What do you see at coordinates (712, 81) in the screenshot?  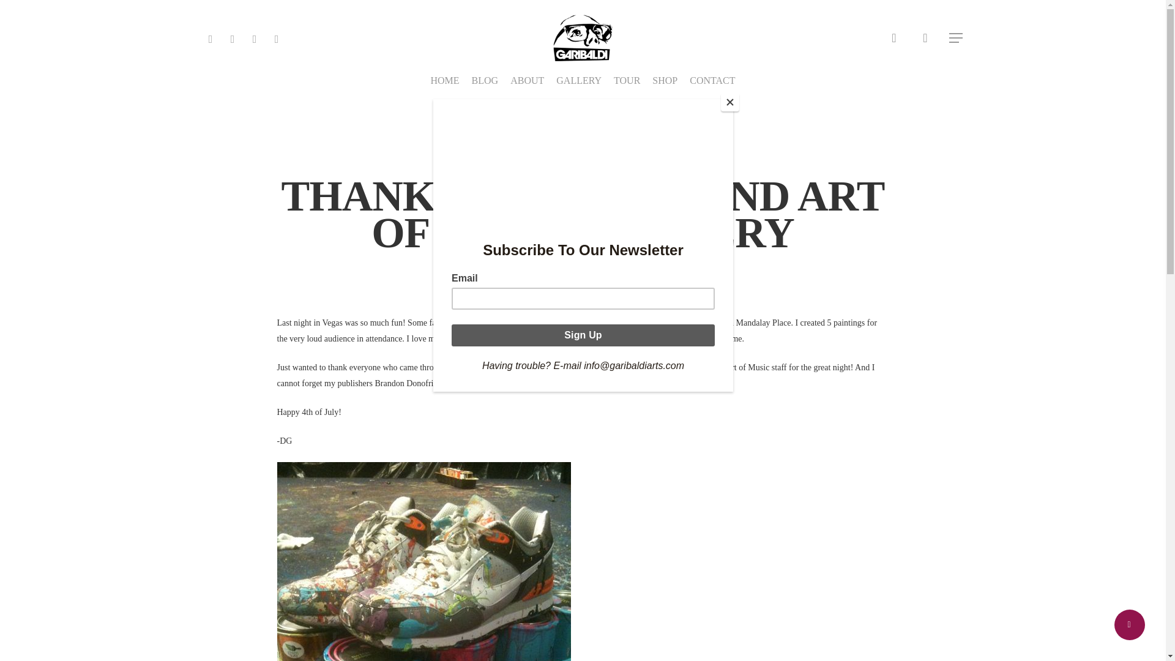 I see `CONTACT` at bounding box center [712, 81].